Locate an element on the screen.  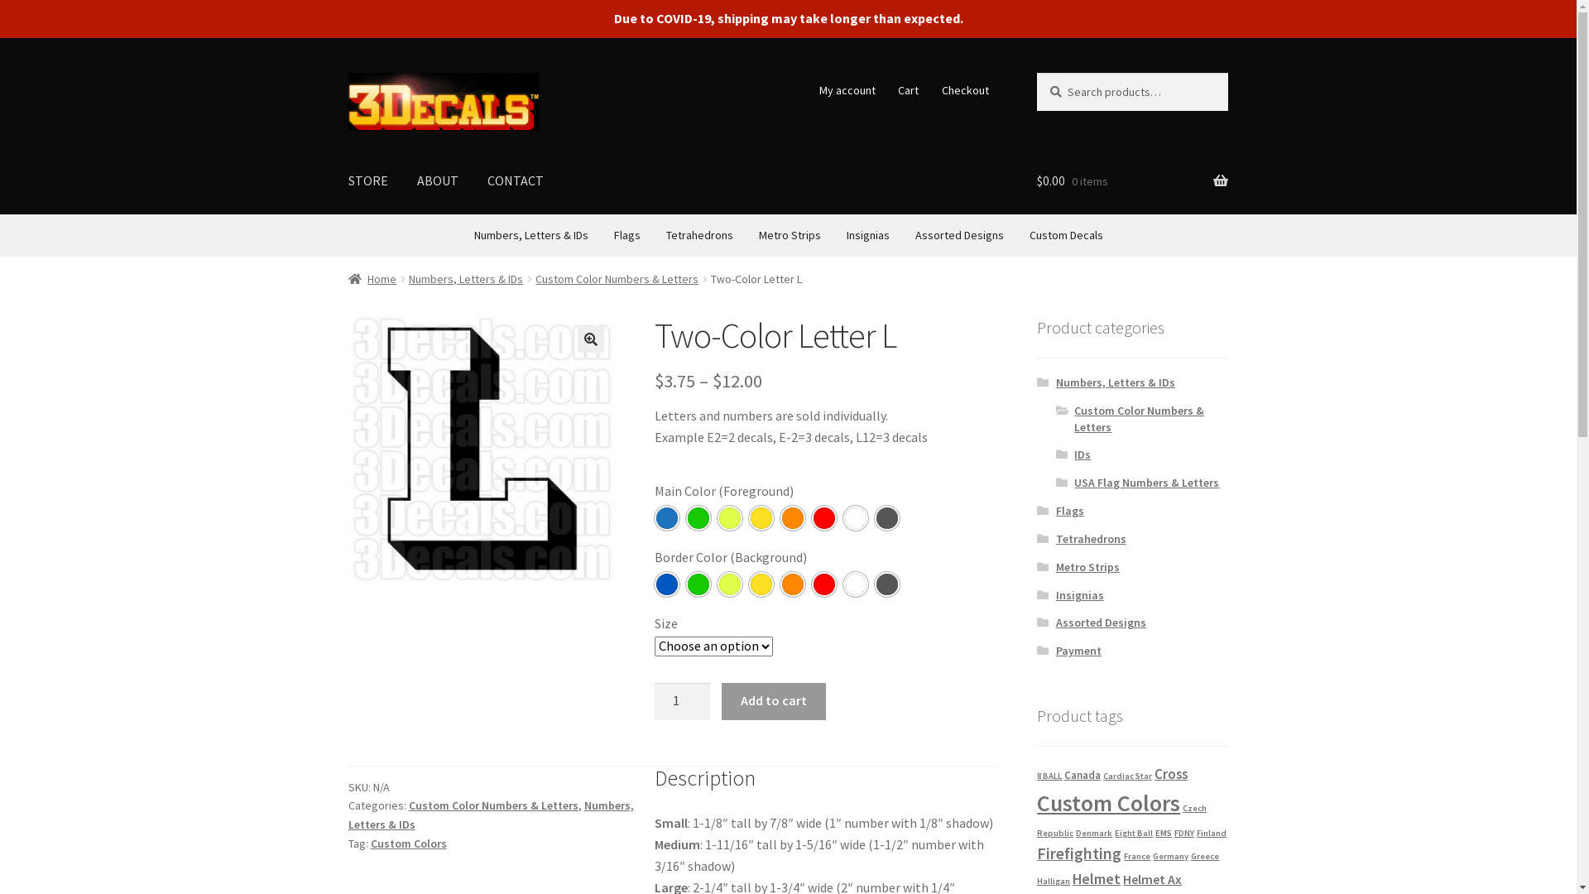
Qty is located at coordinates (683, 702).